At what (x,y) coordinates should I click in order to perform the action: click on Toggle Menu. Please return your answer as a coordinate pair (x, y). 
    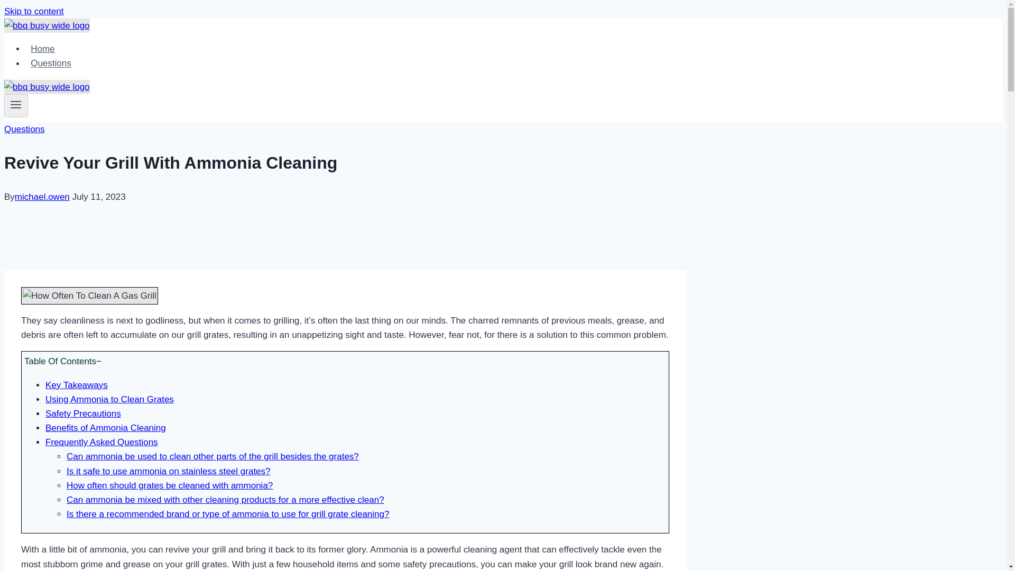
    Looking at the image, I should click on (16, 106).